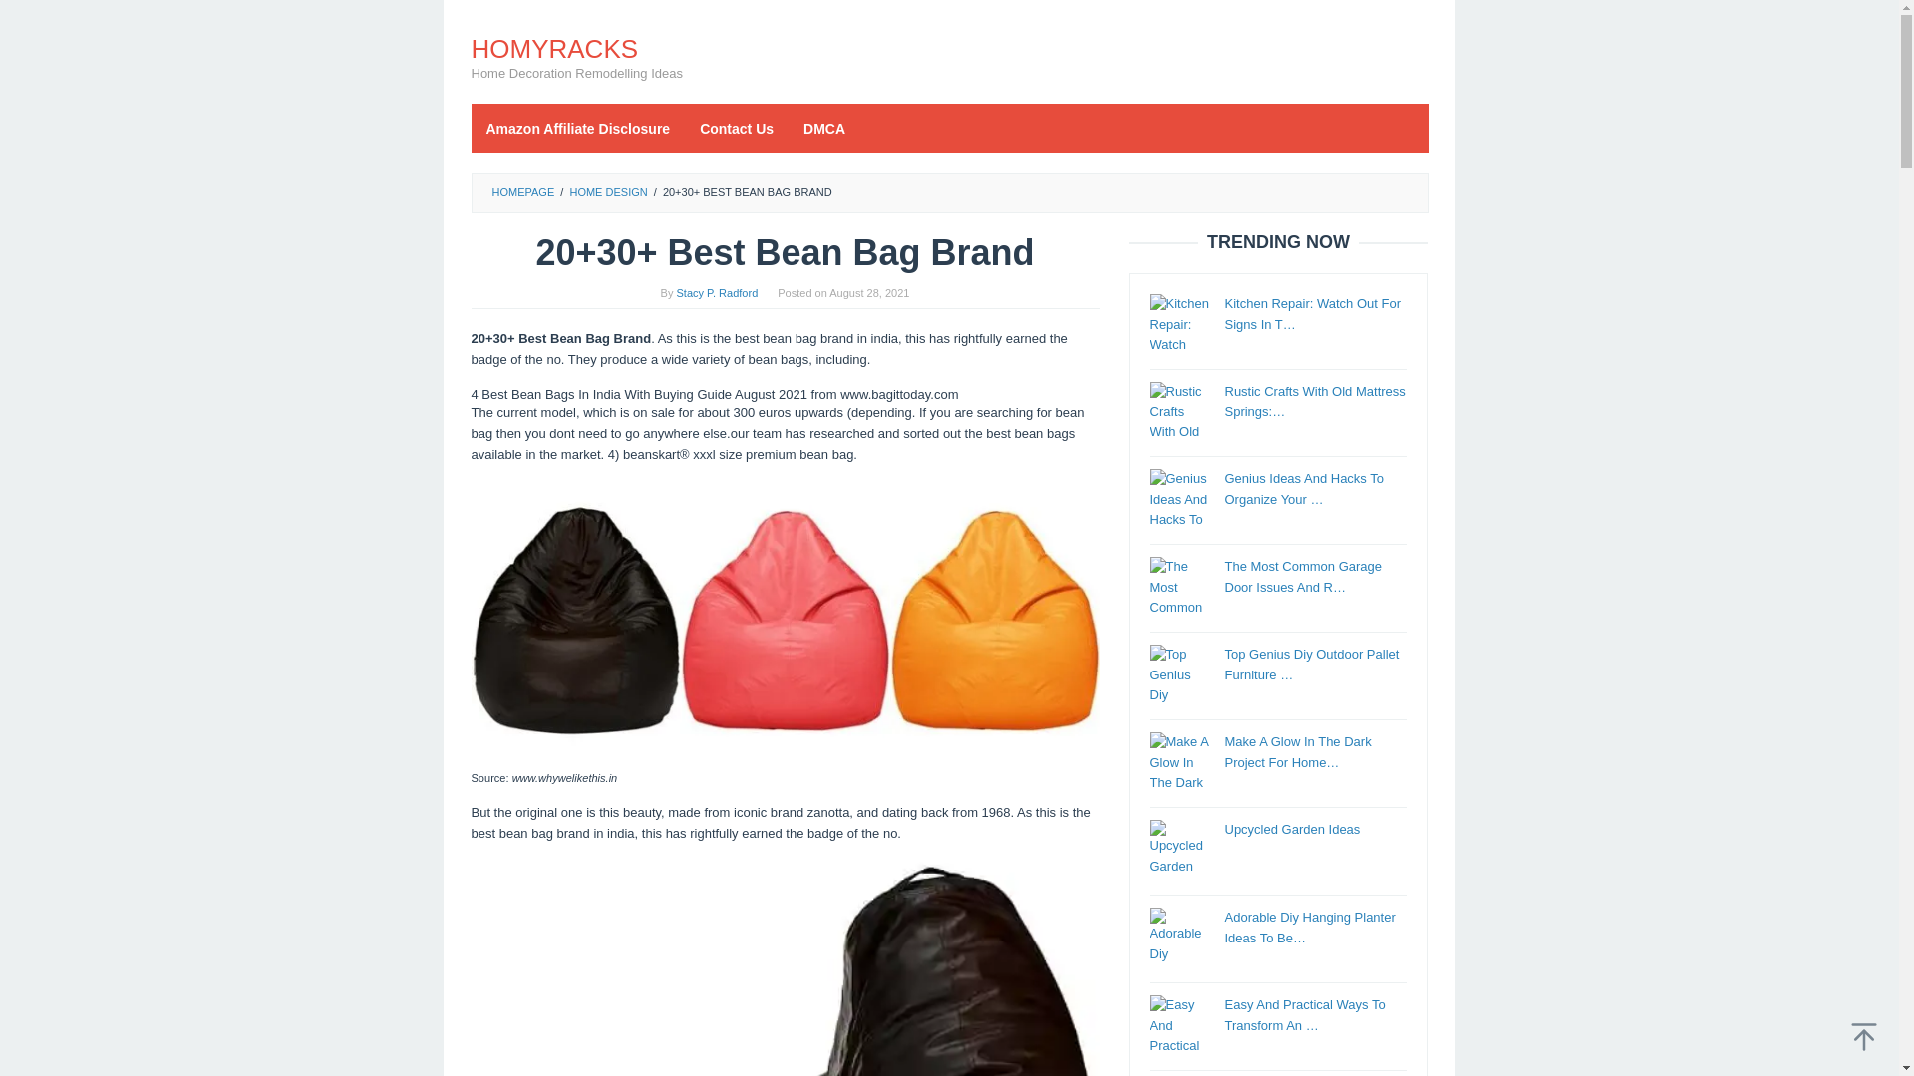 This screenshot has width=1914, height=1076. I want to click on HOMEPAGE, so click(522, 191).